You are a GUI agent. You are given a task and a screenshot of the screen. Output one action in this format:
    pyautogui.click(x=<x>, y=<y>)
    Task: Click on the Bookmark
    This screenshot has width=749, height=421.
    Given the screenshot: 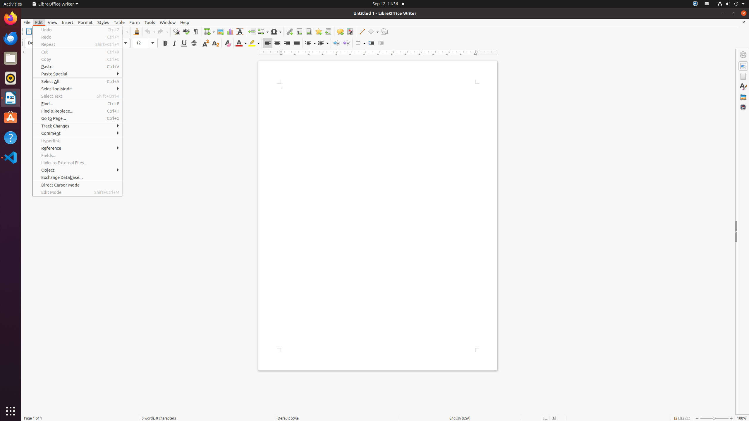 What is the action you would take?
    pyautogui.click(x=318, y=32)
    